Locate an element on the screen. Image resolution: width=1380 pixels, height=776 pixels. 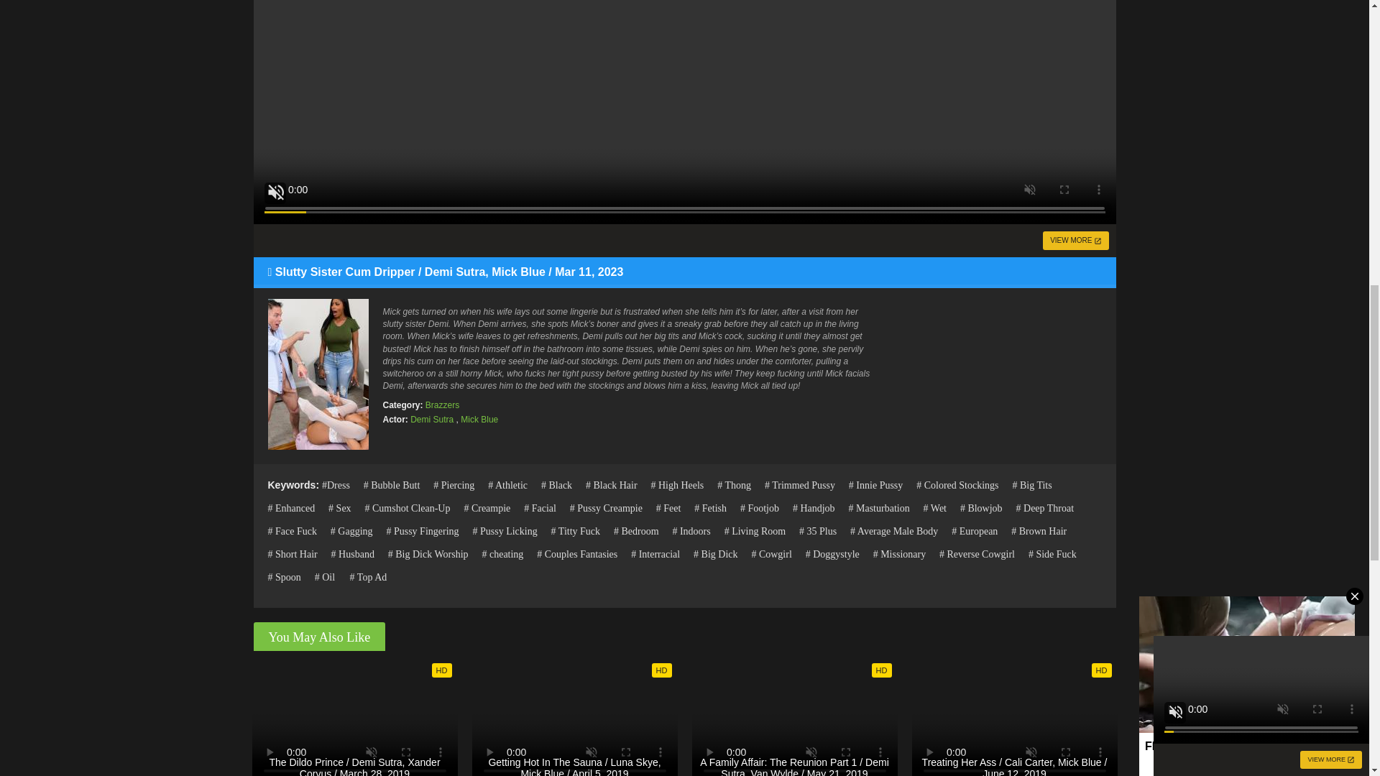
Cumshot Clean-Up is located at coordinates (407, 507).